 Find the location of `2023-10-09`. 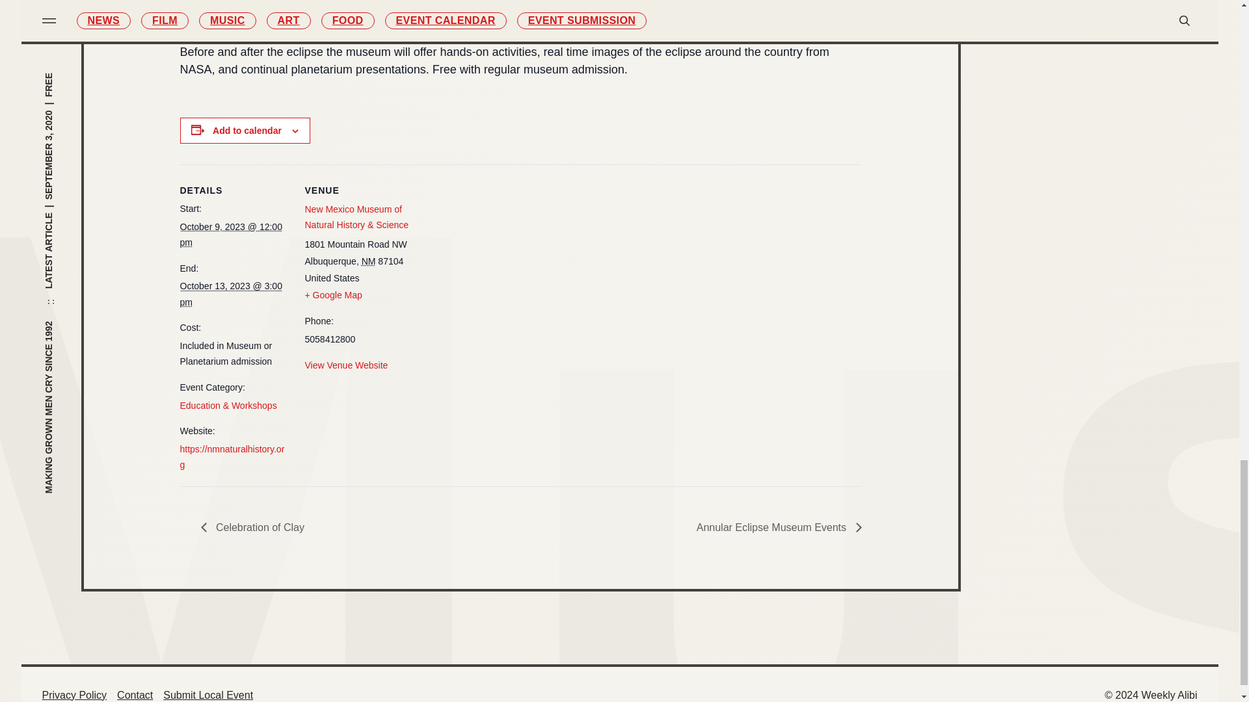

2023-10-09 is located at coordinates (230, 235).